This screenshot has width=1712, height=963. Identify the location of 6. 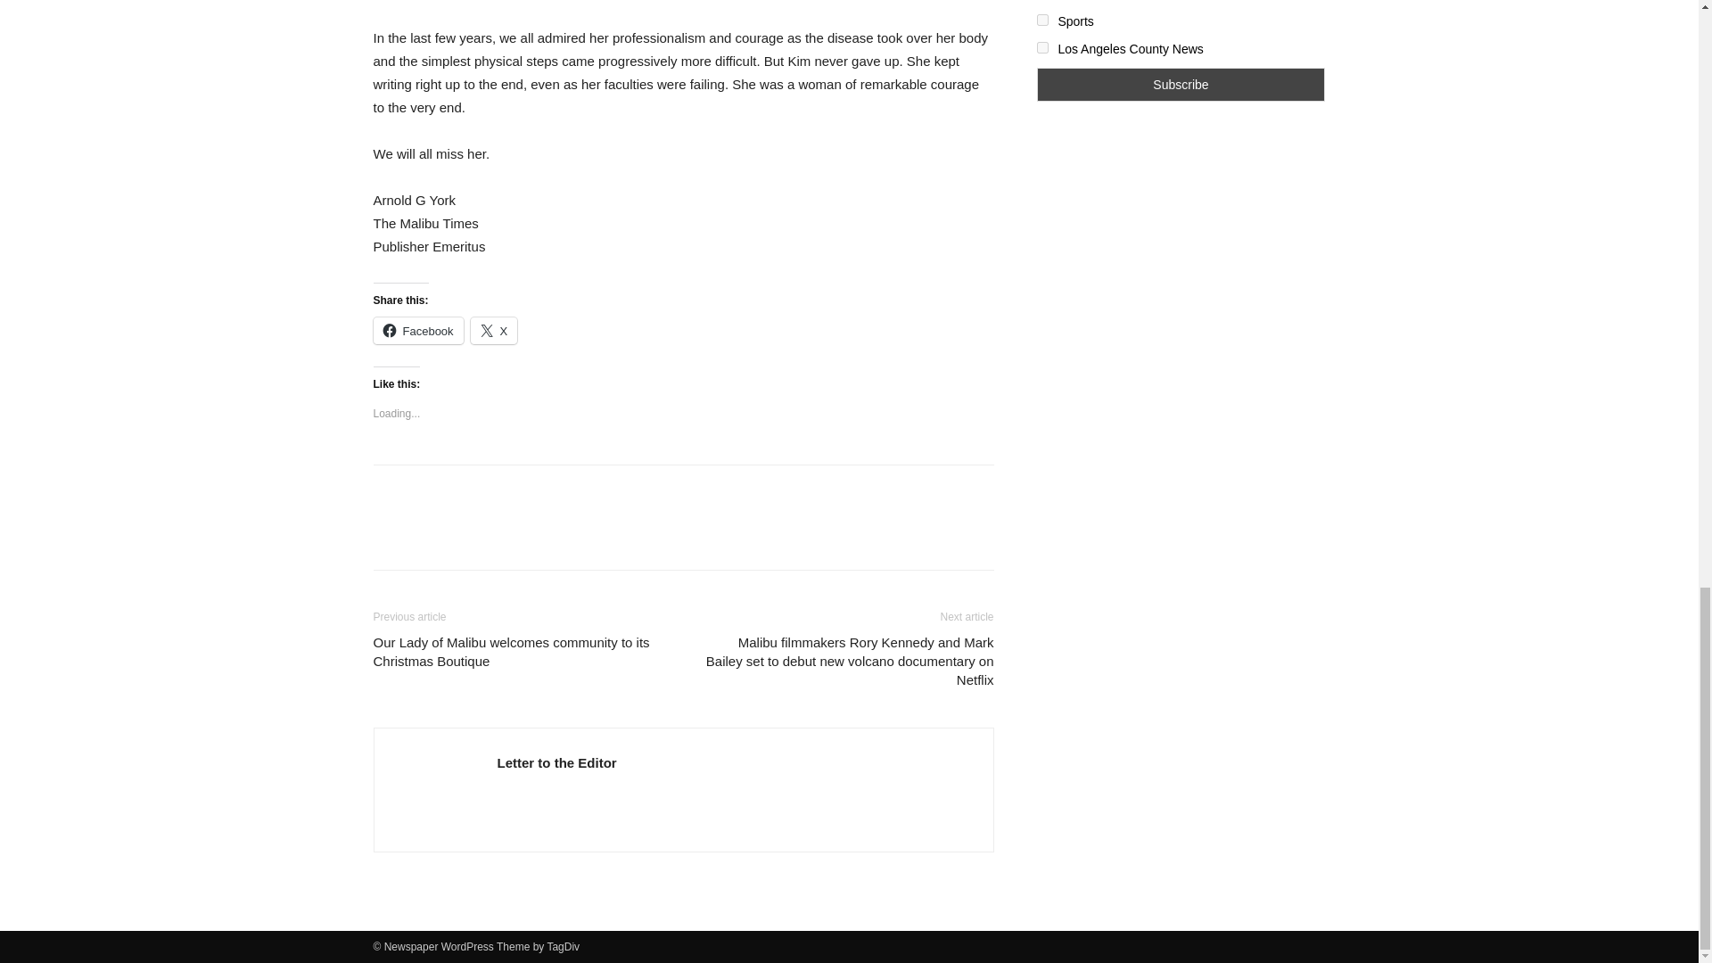
(1041, 48).